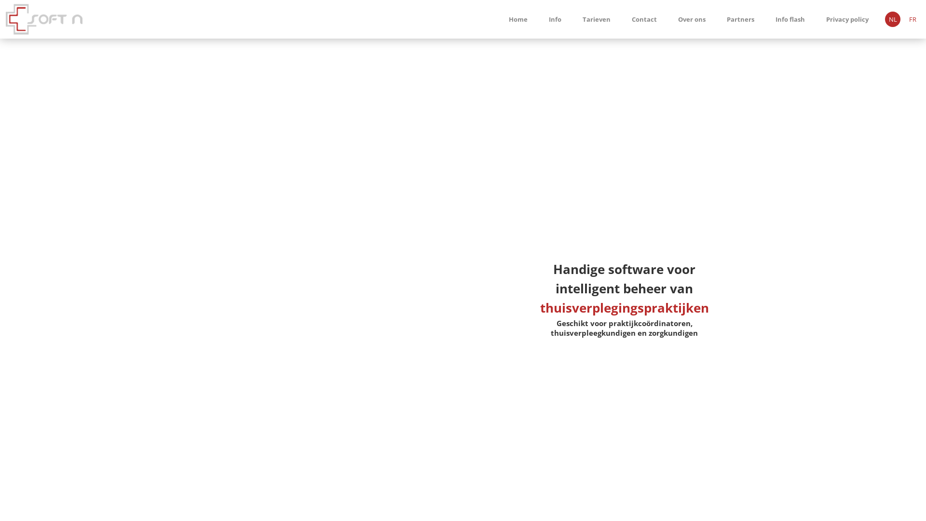  What do you see at coordinates (555, 19) in the screenshot?
I see `Info` at bounding box center [555, 19].